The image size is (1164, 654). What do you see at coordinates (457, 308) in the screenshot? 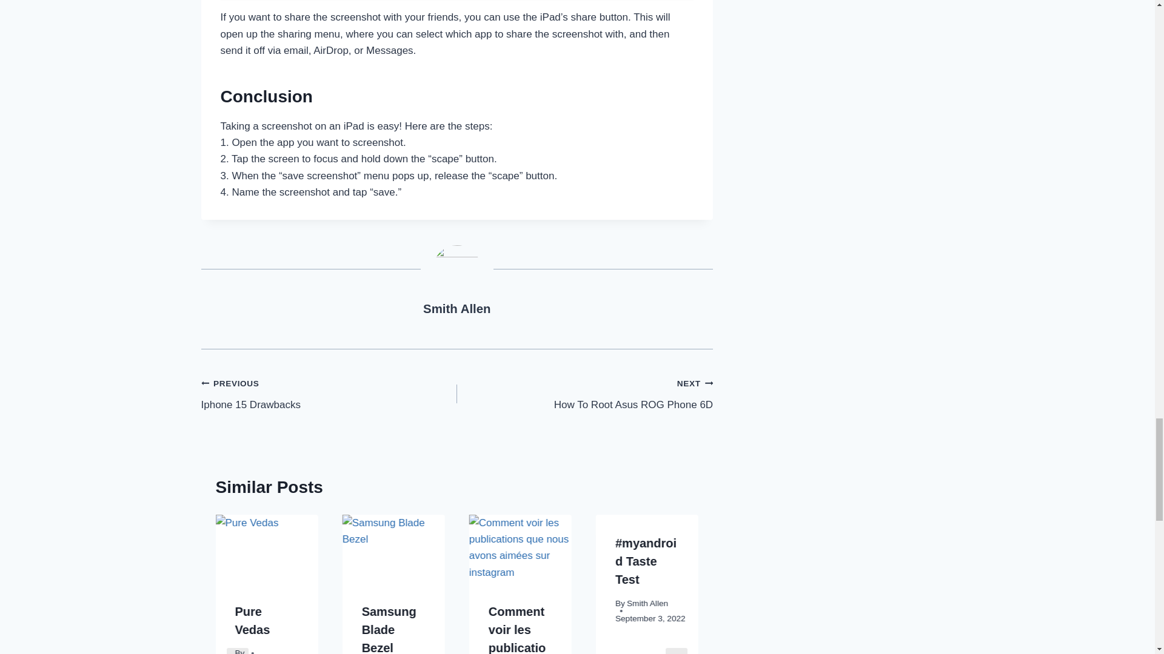
I see `Pure Vedas` at bounding box center [457, 308].